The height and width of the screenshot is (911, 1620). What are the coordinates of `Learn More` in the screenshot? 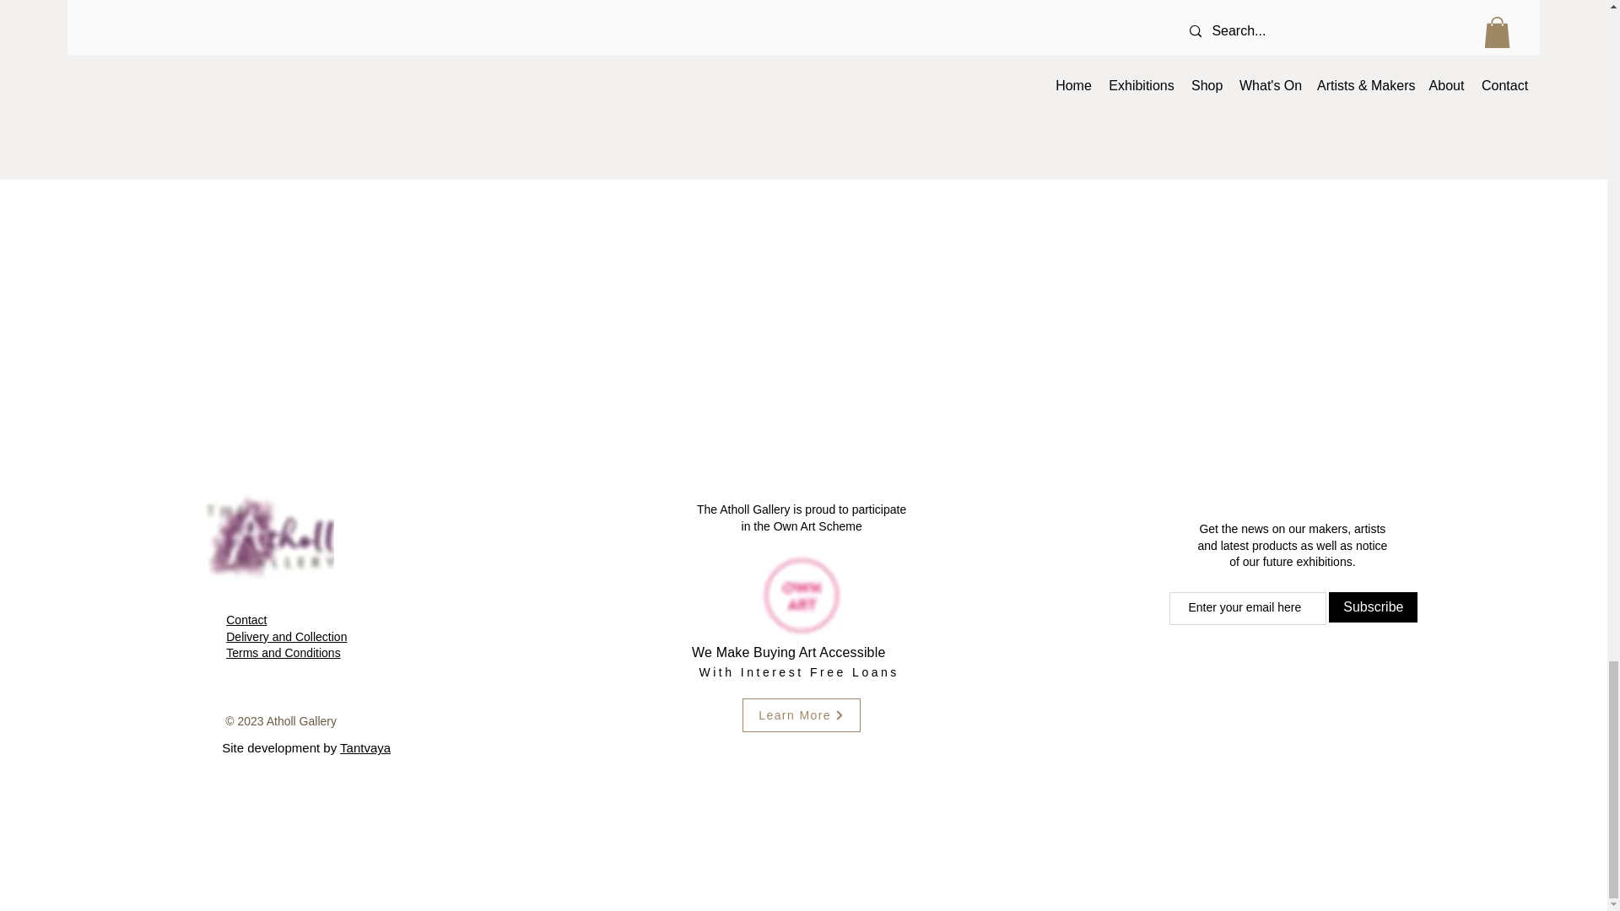 It's located at (801, 715).